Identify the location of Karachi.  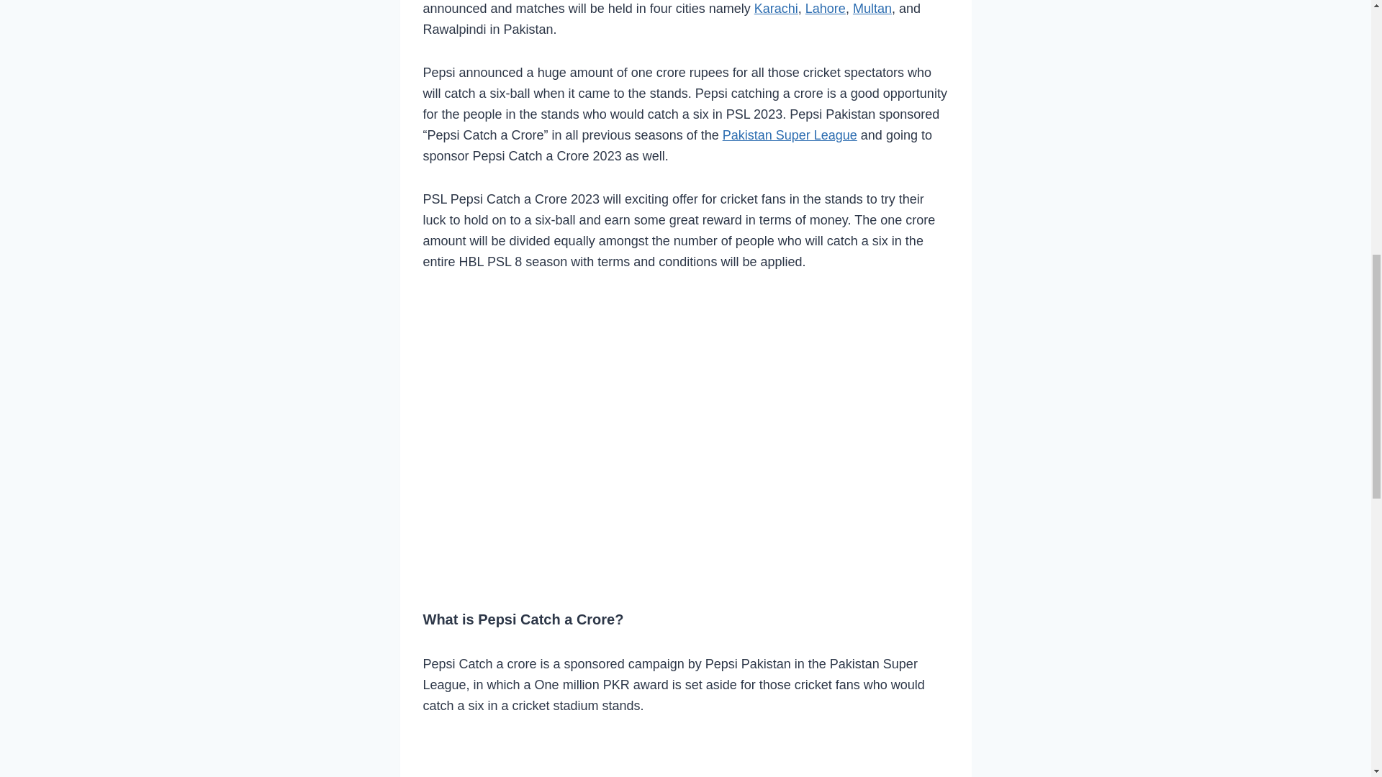
(776, 9).